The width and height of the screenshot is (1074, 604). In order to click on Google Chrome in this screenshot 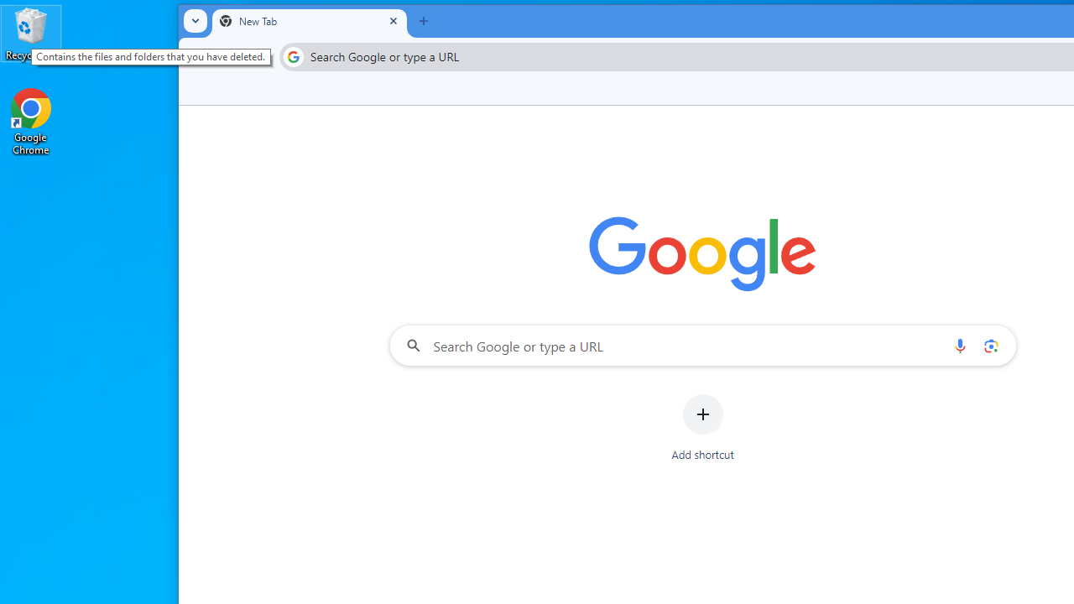, I will do `click(31, 121)`.